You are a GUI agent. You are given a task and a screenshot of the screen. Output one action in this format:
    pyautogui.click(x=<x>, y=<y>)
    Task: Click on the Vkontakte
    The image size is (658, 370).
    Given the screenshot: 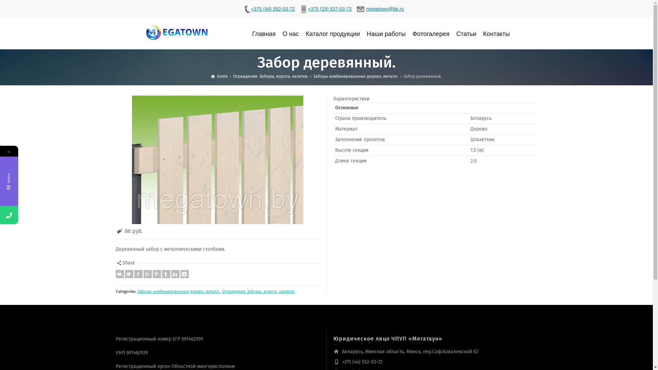 What is the action you would take?
    pyautogui.click(x=184, y=274)
    